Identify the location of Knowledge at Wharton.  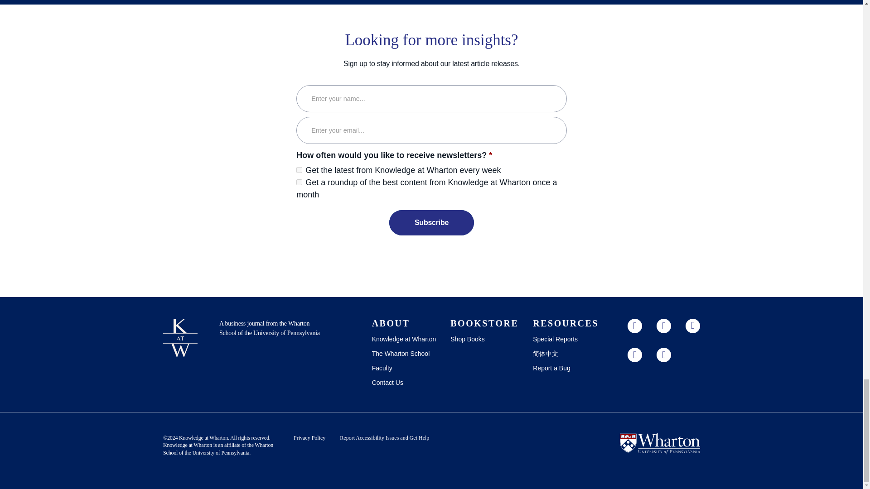
(203, 438).